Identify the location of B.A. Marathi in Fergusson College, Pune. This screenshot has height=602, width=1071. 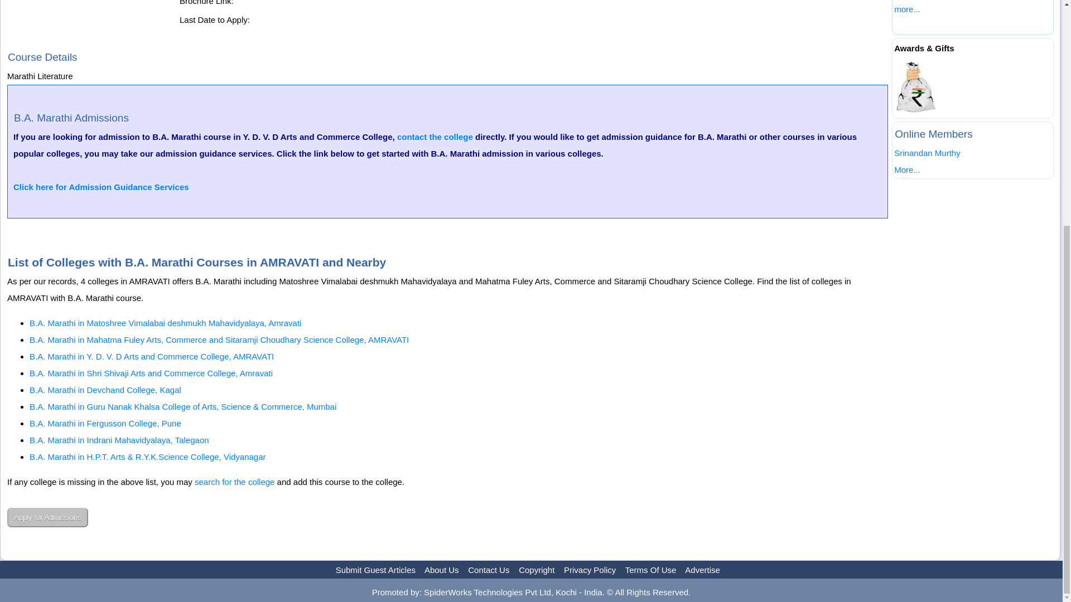
(105, 423).